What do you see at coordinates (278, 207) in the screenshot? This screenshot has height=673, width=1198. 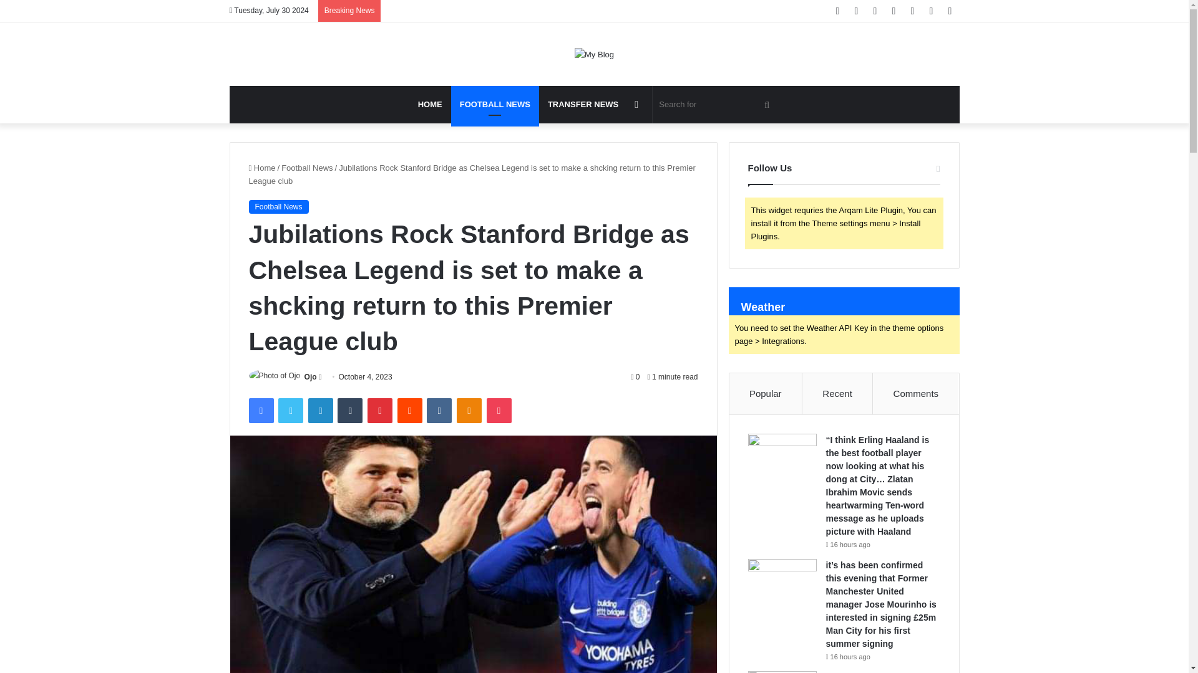 I see `Football News` at bounding box center [278, 207].